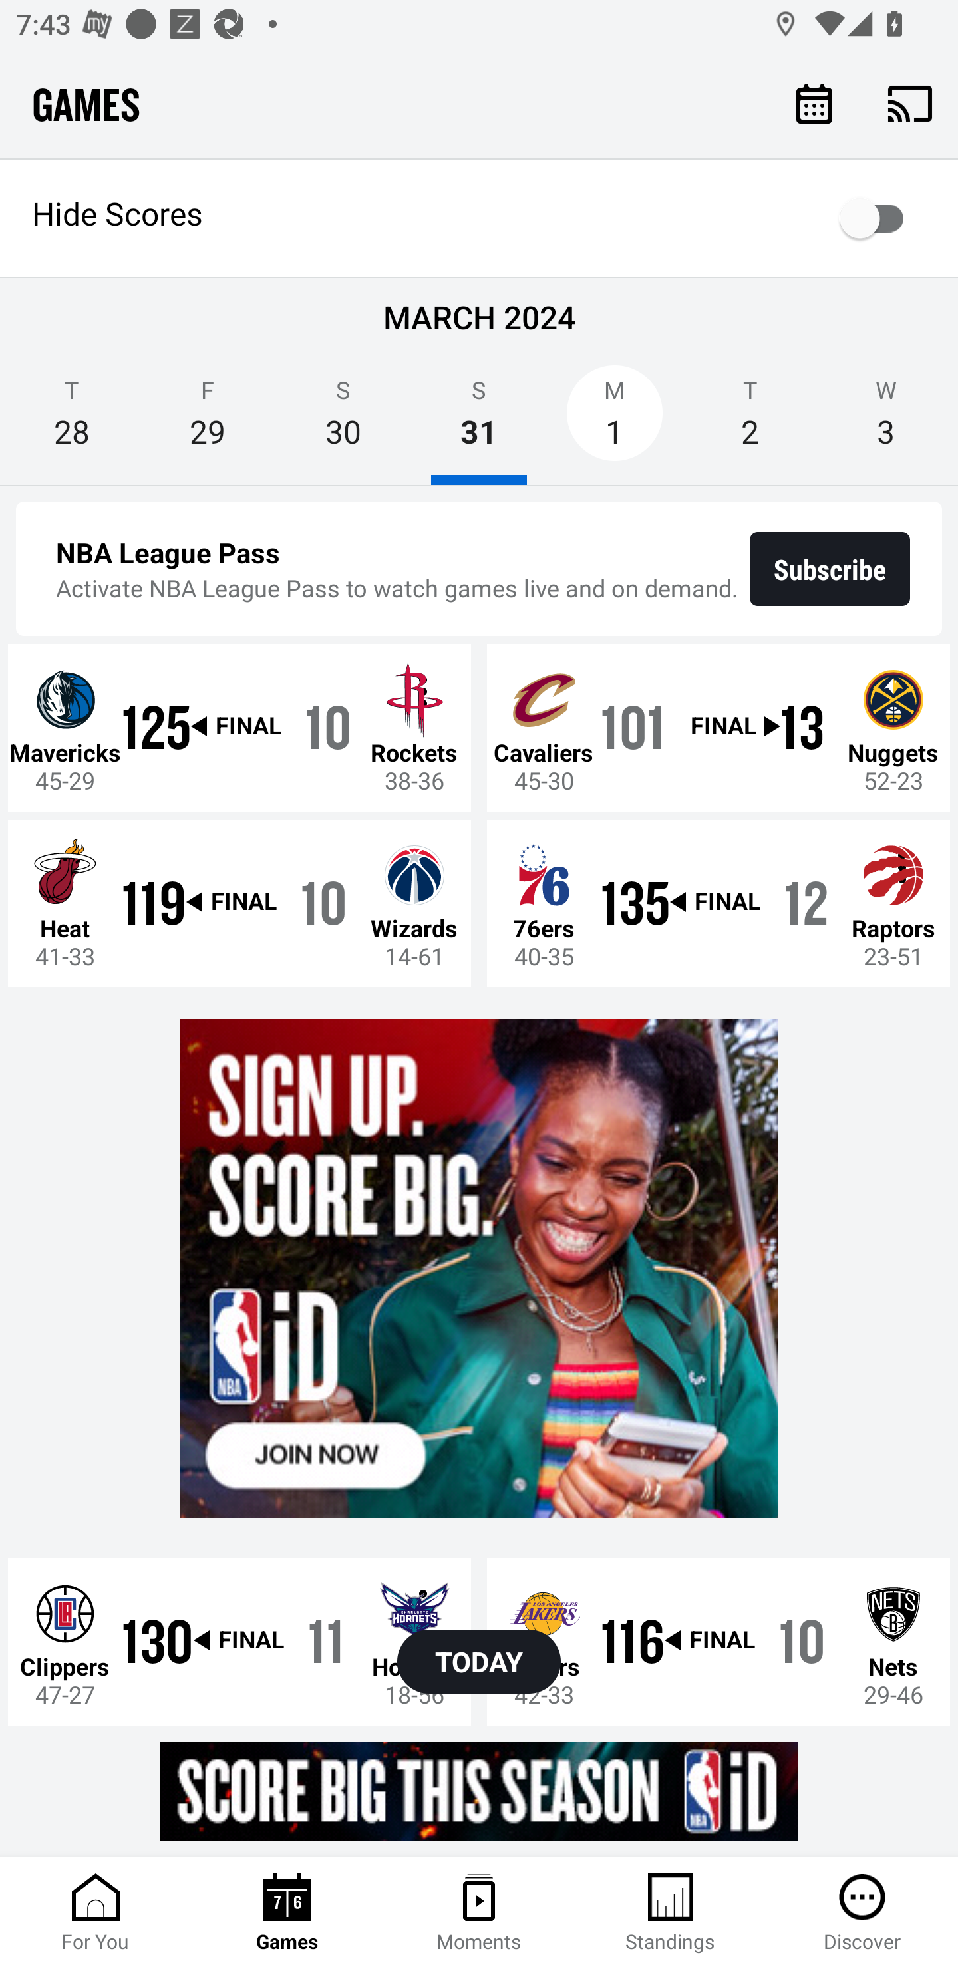  What do you see at coordinates (96, 1913) in the screenshot?
I see `For You` at bounding box center [96, 1913].